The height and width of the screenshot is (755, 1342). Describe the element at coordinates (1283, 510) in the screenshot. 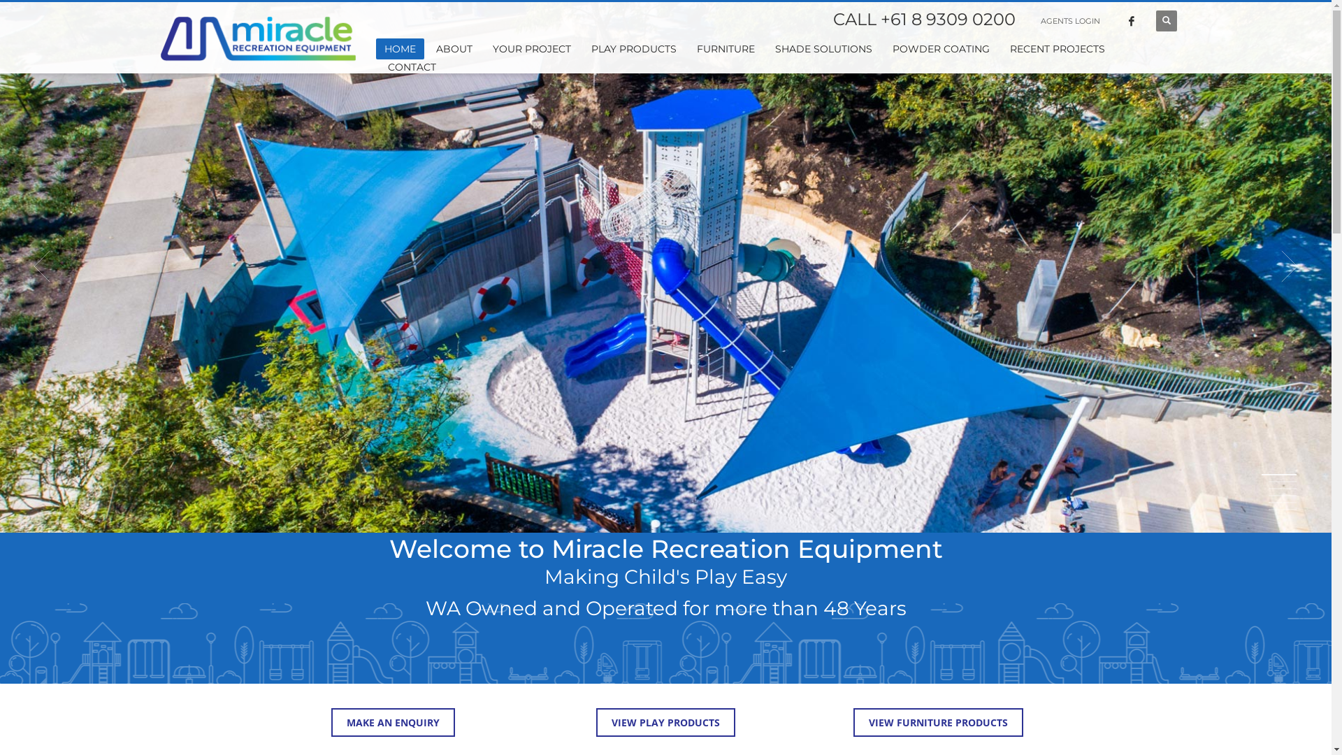

I see `6` at that location.